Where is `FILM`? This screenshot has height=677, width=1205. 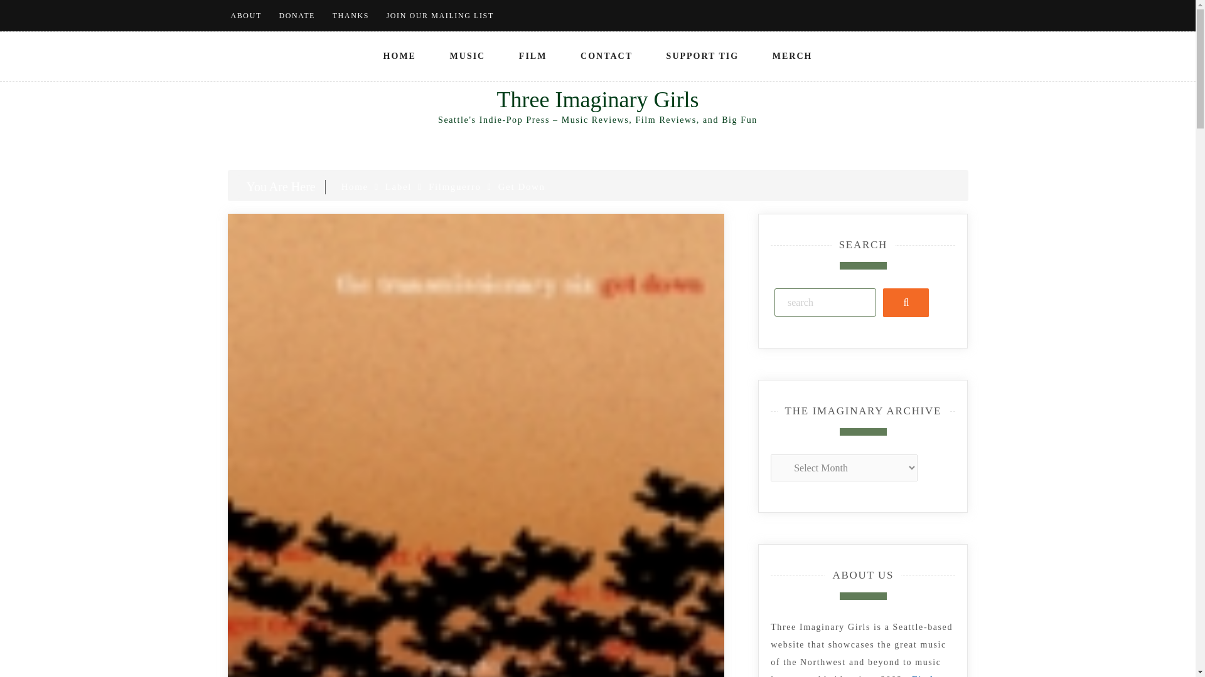 FILM is located at coordinates (533, 56).